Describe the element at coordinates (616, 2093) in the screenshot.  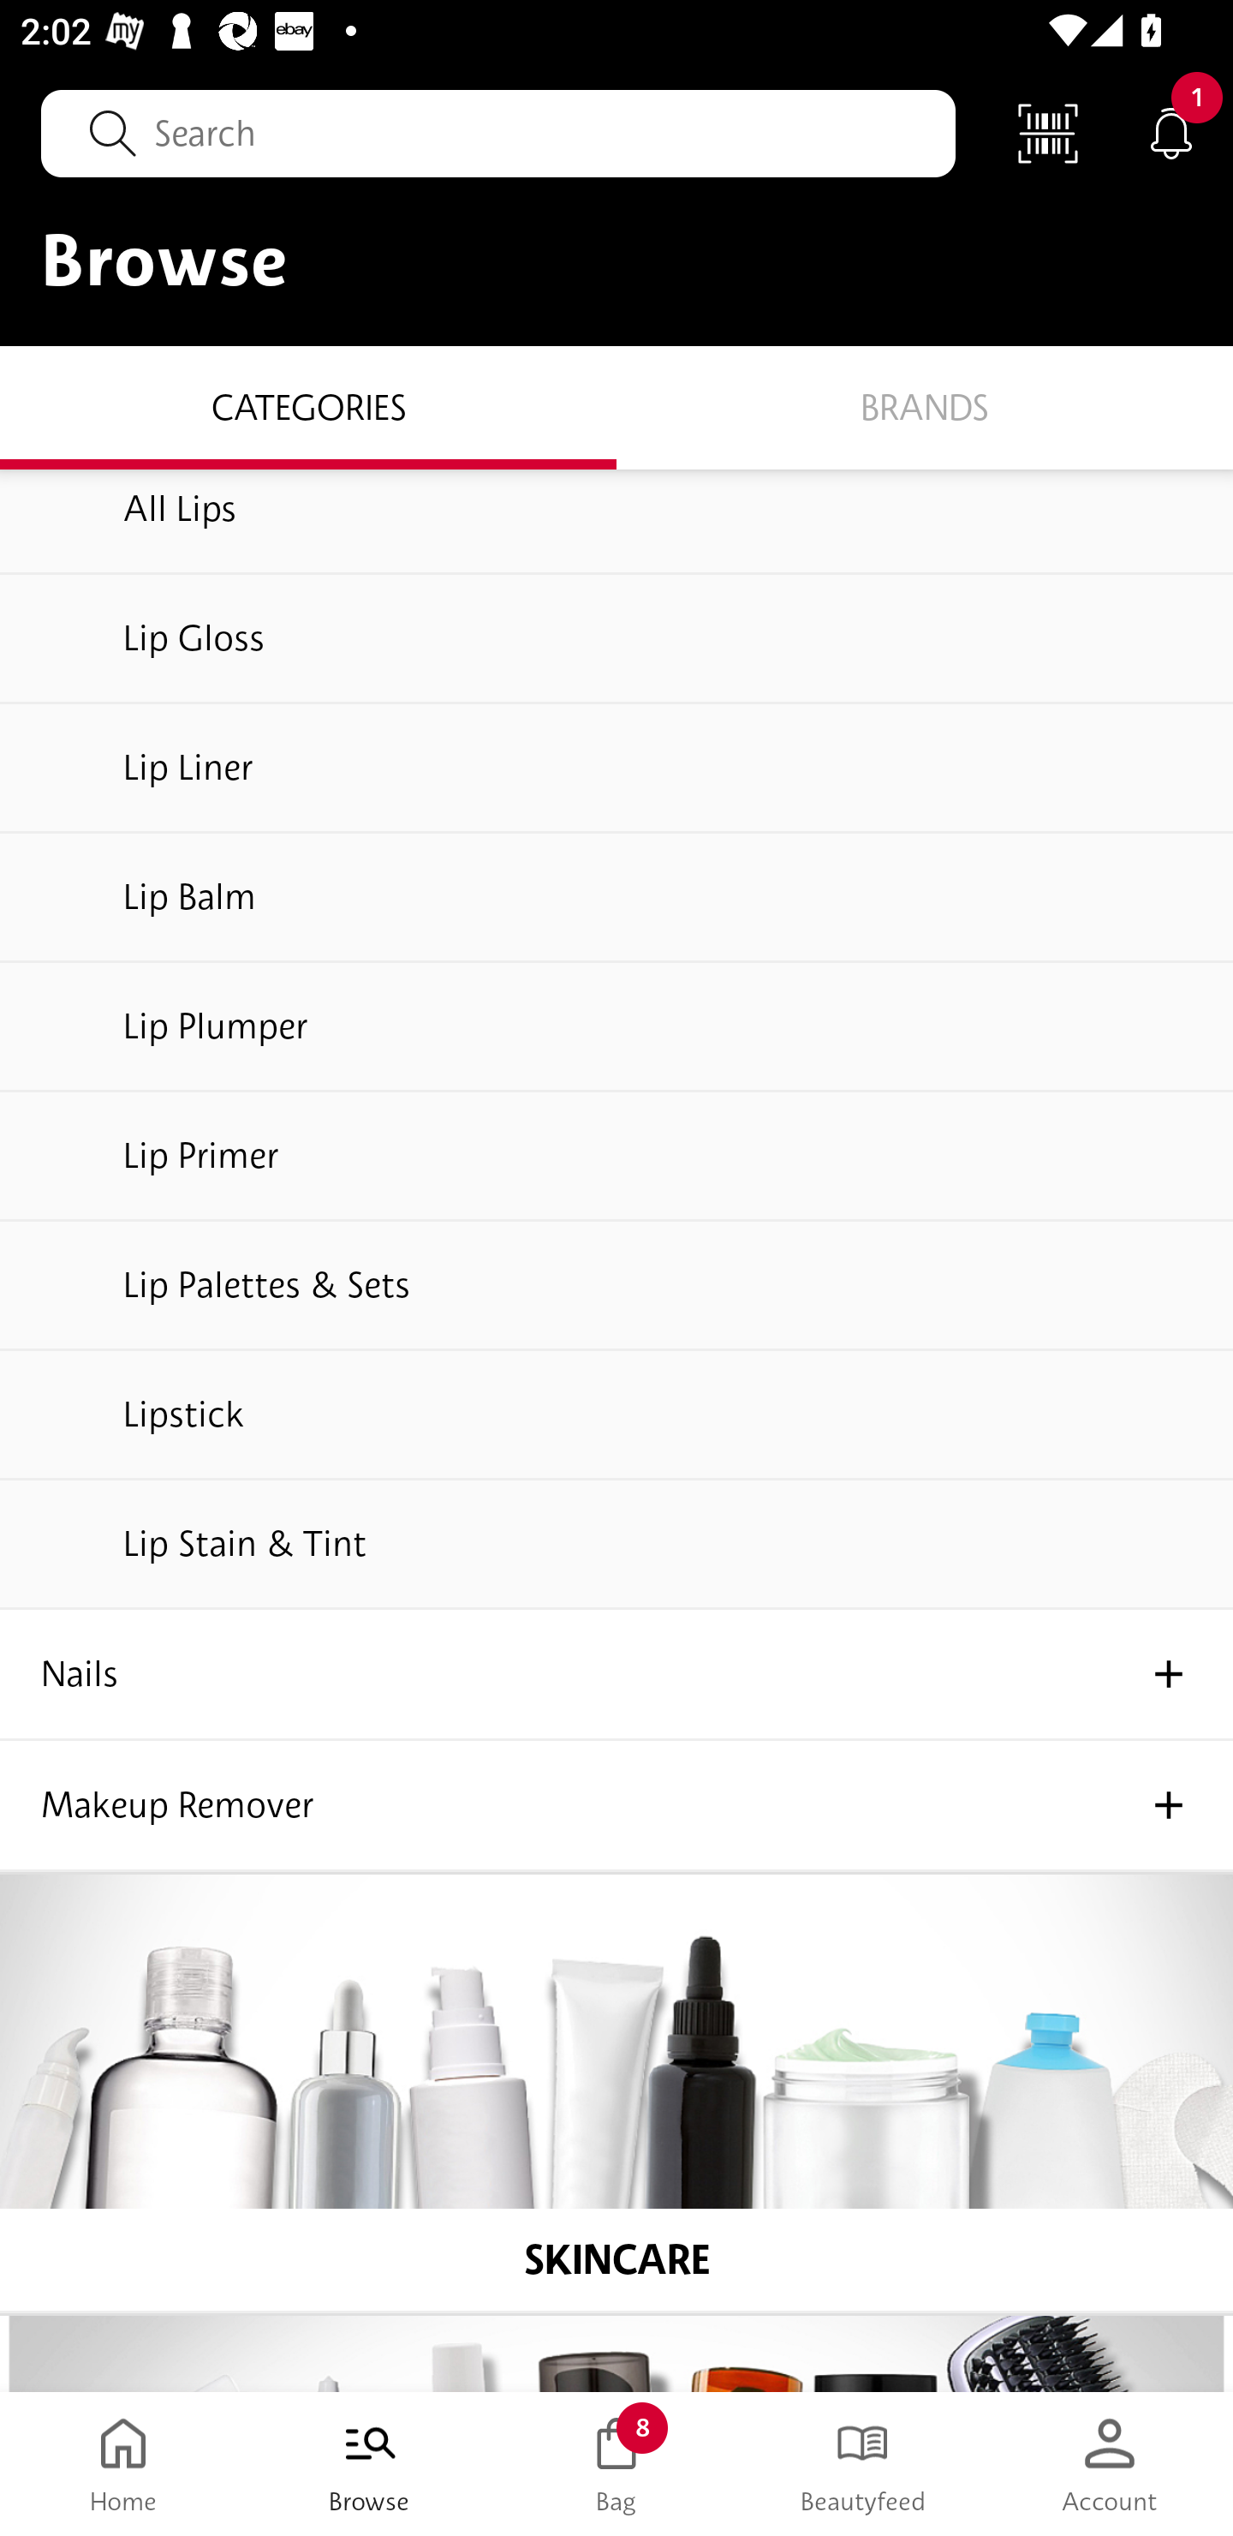
I see `SKINCARE` at that location.